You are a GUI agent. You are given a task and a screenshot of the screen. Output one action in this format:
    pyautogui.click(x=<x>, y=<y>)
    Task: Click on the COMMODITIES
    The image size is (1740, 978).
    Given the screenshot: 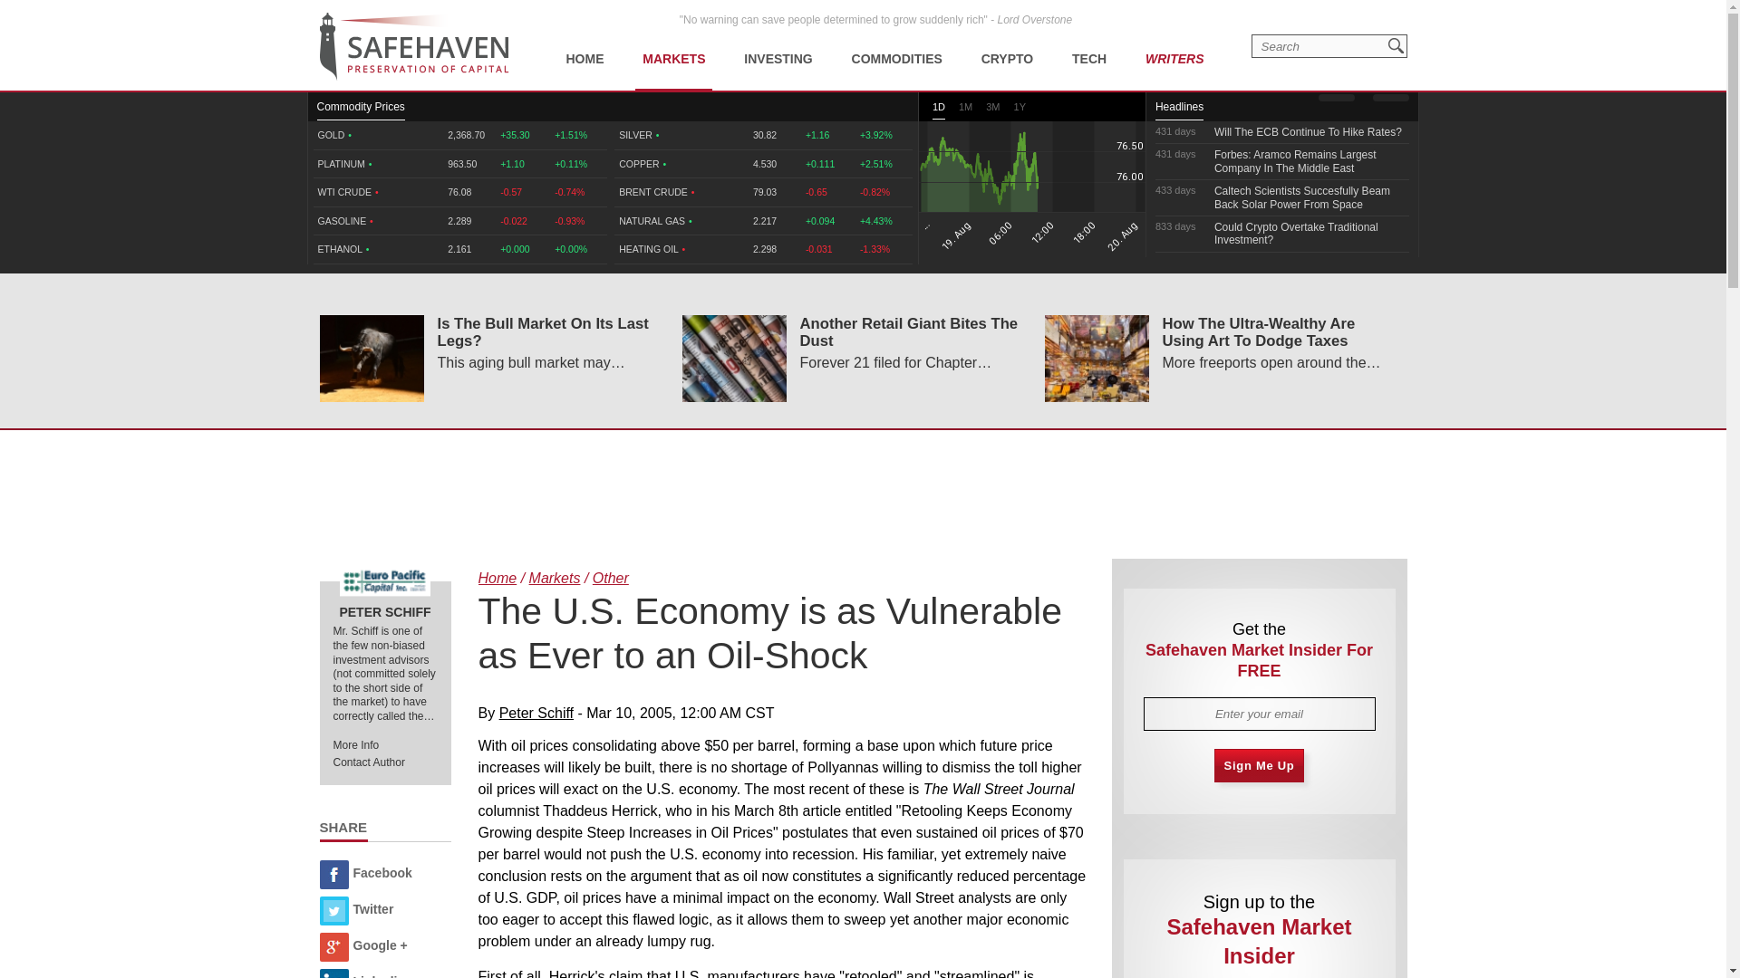 What is the action you would take?
    pyautogui.click(x=897, y=45)
    